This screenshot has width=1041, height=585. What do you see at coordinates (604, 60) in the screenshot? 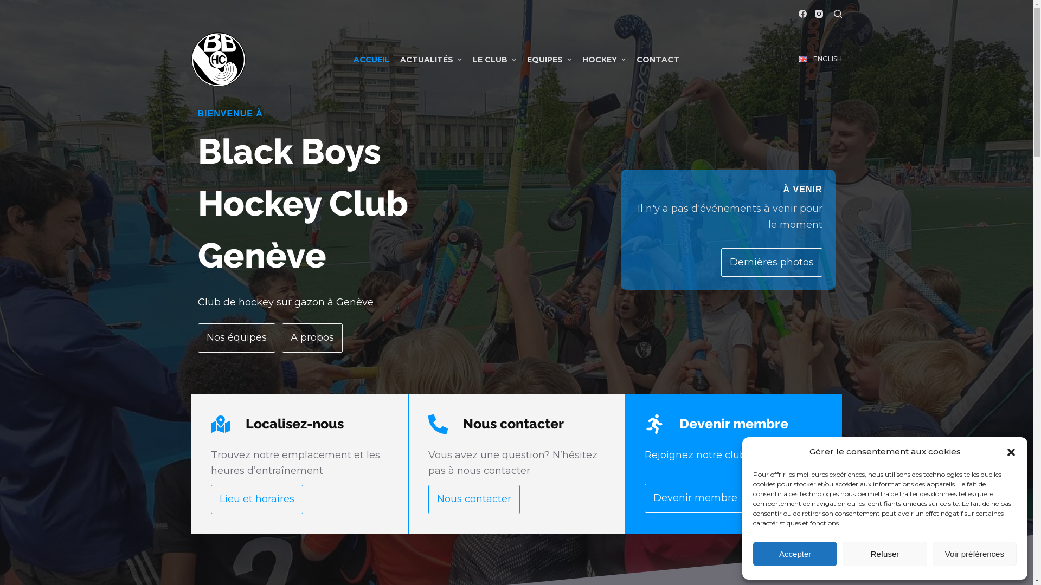
I see `HOCKEY` at bounding box center [604, 60].